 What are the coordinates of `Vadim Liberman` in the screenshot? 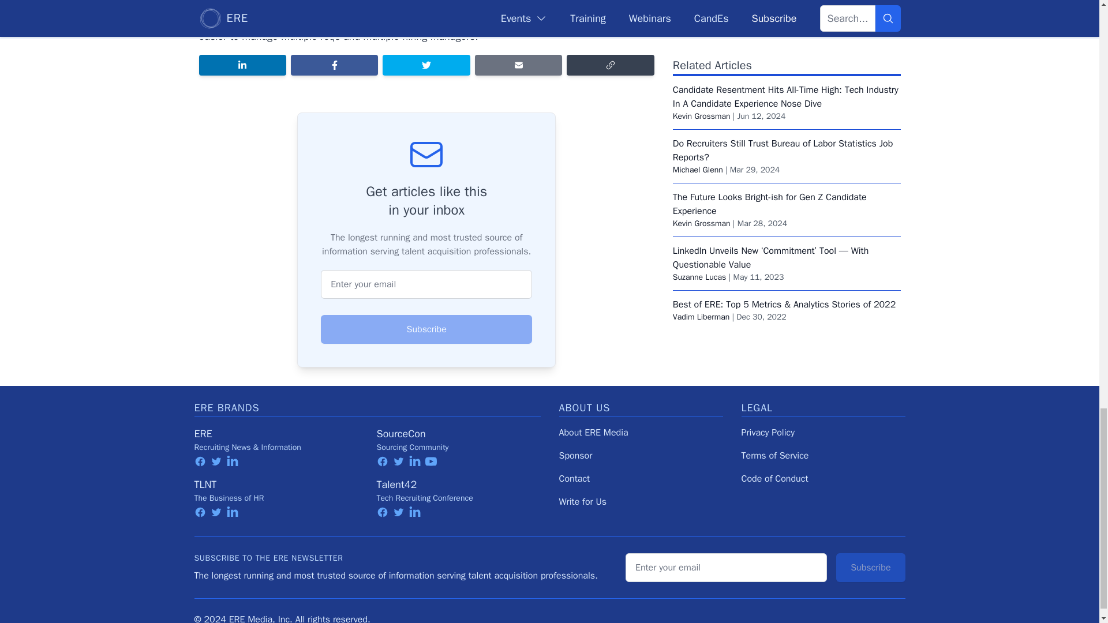 It's located at (701, 240).